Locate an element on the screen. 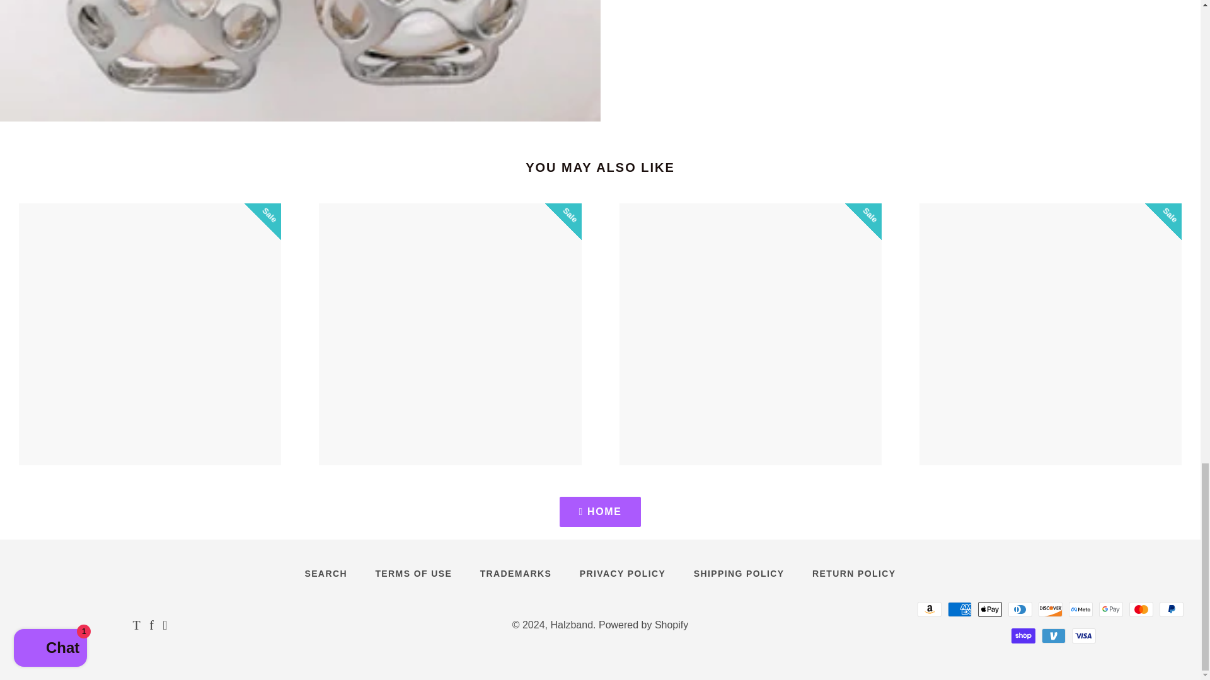 This screenshot has width=1210, height=680. PayPal is located at coordinates (1171, 609).